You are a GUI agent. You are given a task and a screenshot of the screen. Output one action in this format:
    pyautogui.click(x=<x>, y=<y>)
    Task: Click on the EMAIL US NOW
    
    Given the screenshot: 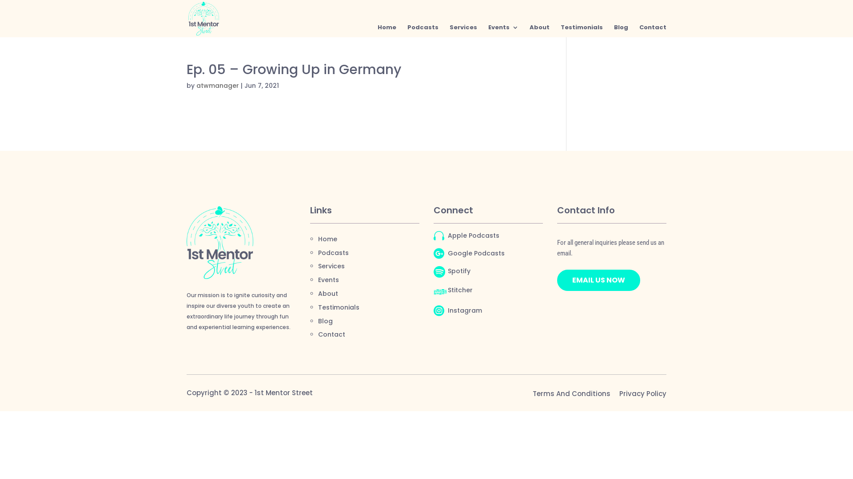 What is the action you would take?
    pyautogui.click(x=599, y=280)
    